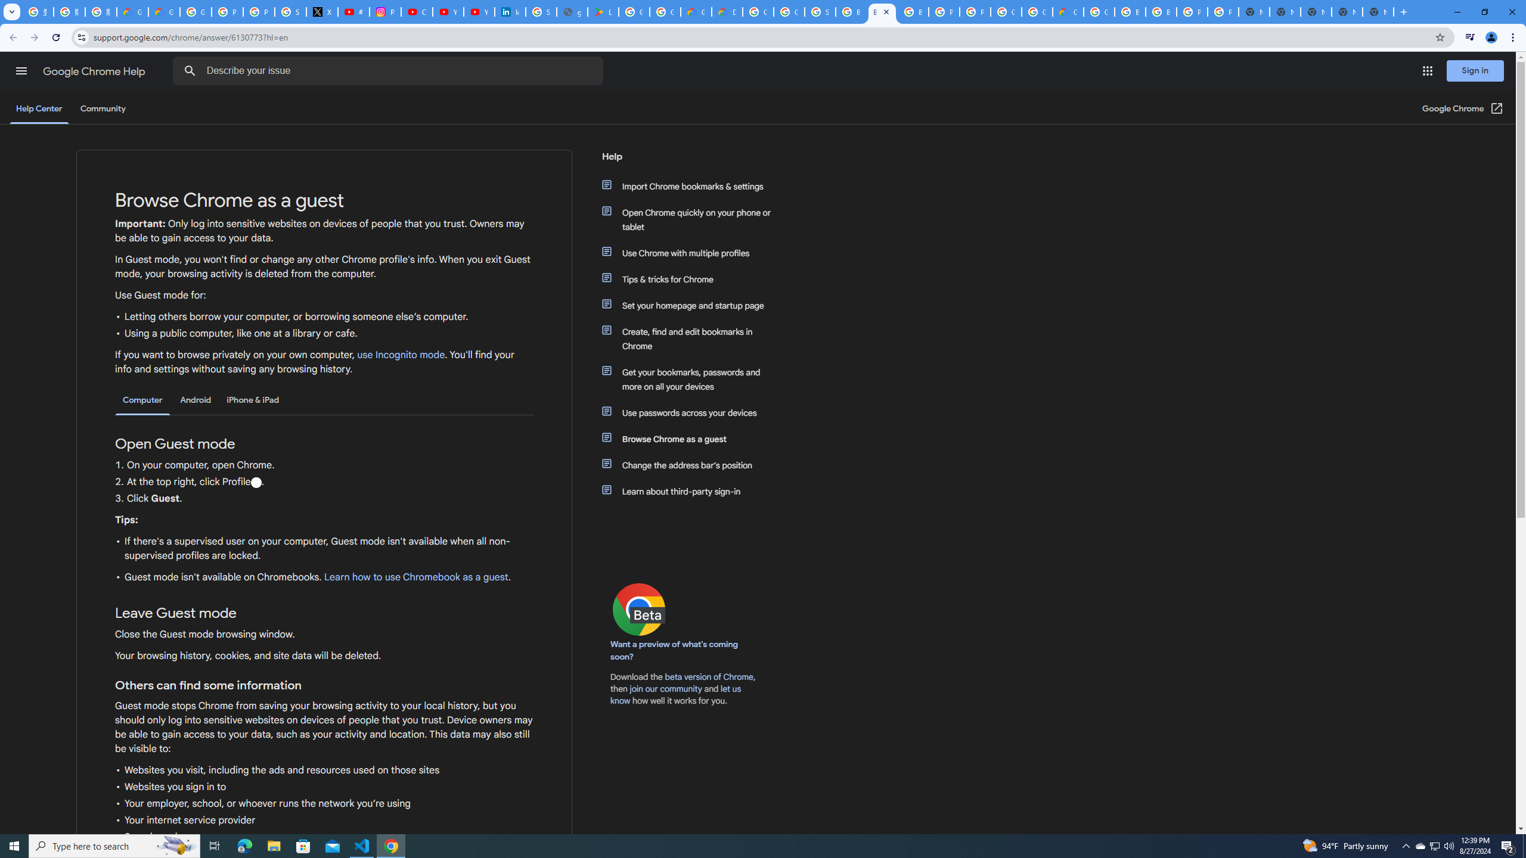 This screenshot has width=1526, height=858. Describe the element at coordinates (603, 12) in the screenshot. I see `Last Shelter: Survival - Apps on Google Play` at that location.